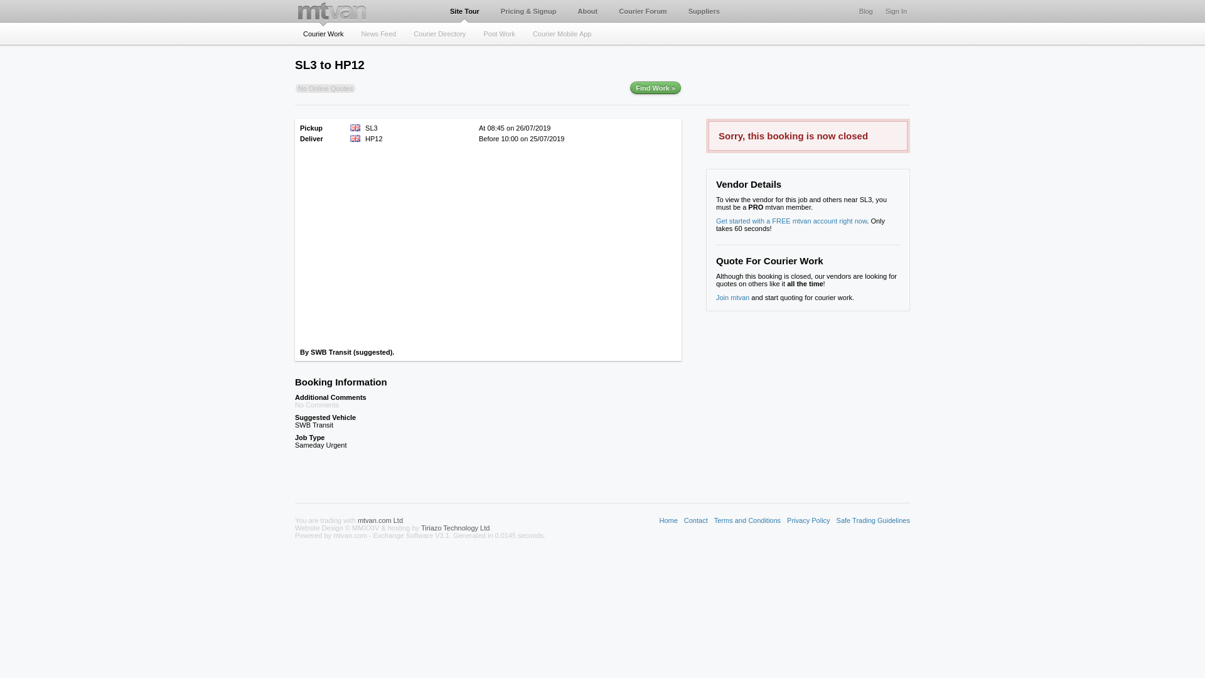 The height and width of the screenshot is (678, 1205). What do you see at coordinates (323, 31) in the screenshot?
I see `Courier Work` at bounding box center [323, 31].